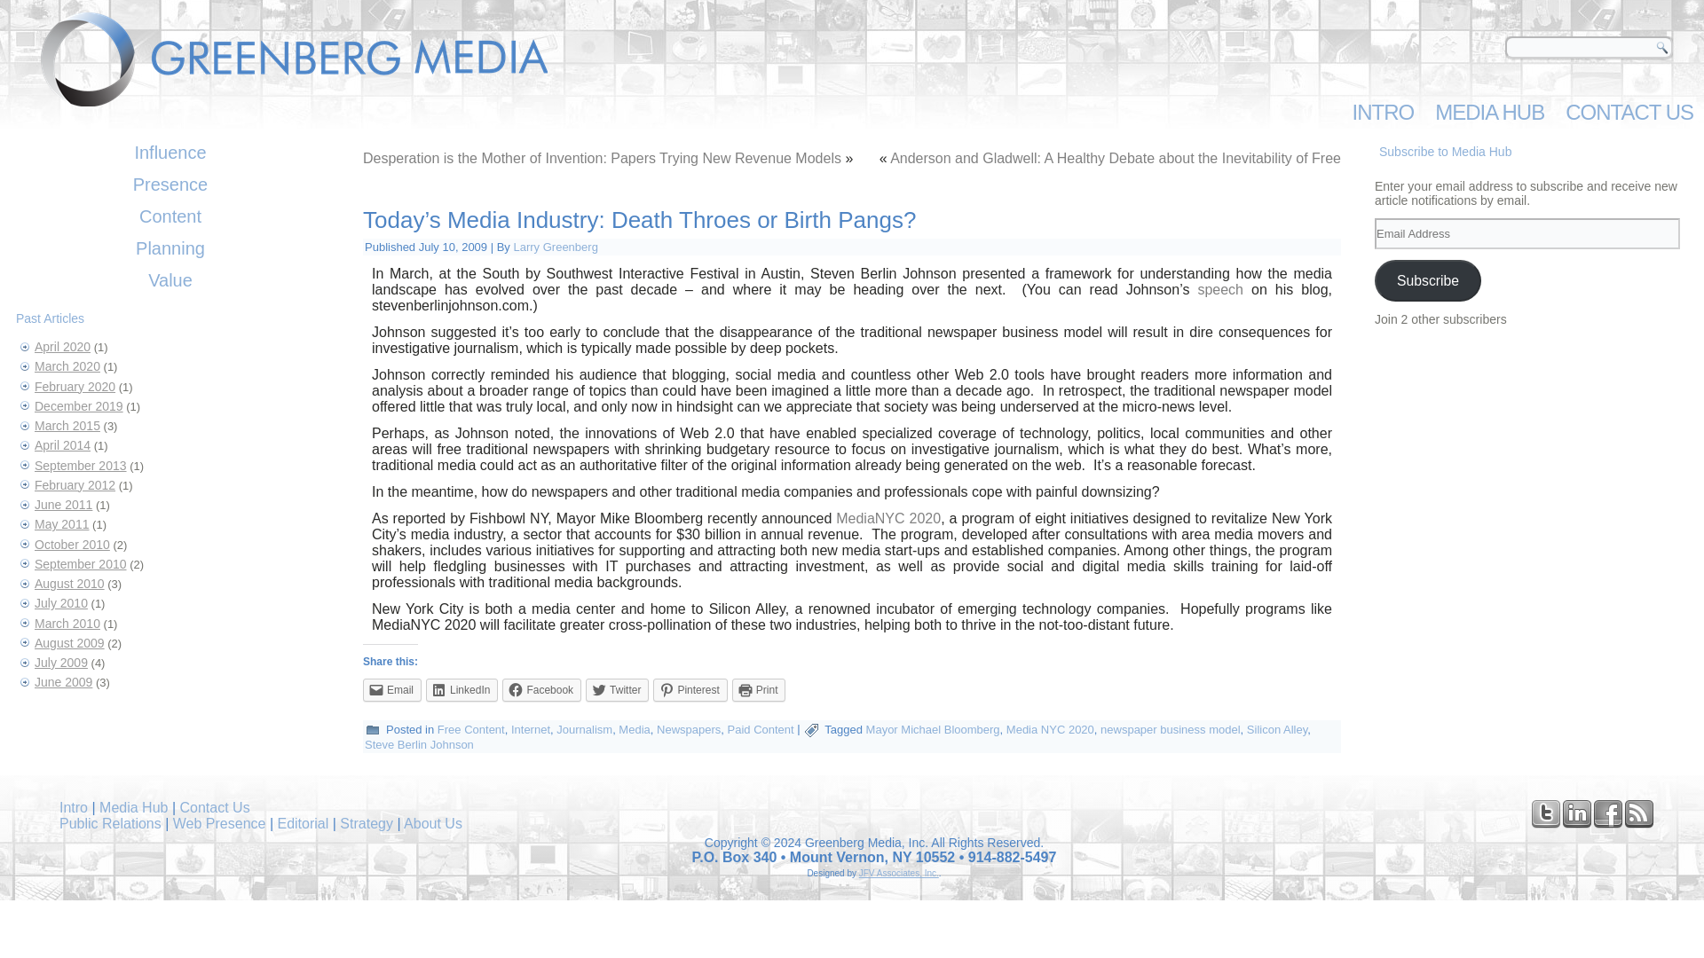 The height and width of the screenshot is (958, 1704). I want to click on Larry Greenberg, so click(555, 247).